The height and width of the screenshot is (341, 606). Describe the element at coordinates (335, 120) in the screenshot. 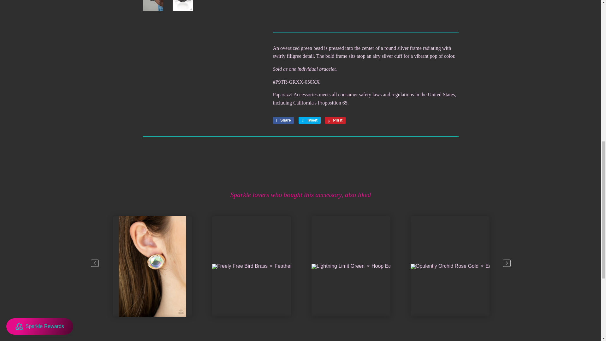

I see `Pin on Pinterest` at that location.